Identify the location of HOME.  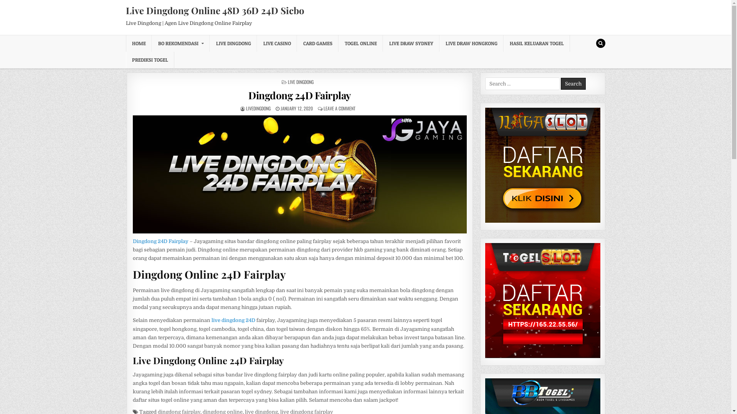
(139, 44).